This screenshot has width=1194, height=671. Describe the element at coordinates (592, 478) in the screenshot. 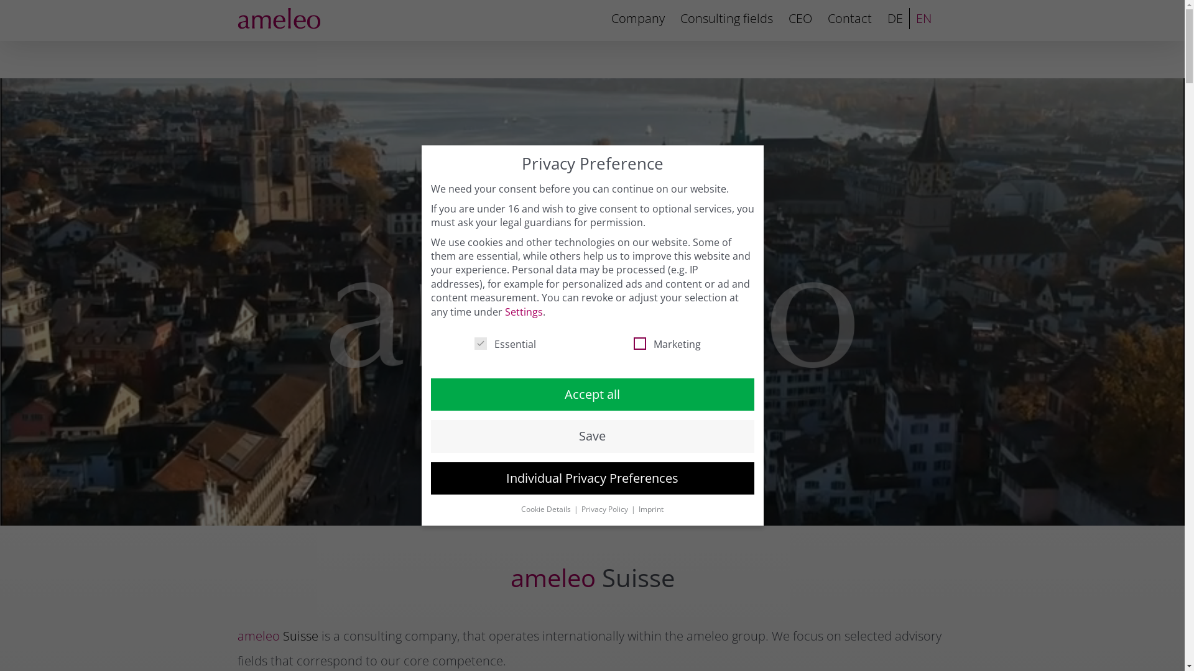

I see `Individual Privacy Preferences` at that location.